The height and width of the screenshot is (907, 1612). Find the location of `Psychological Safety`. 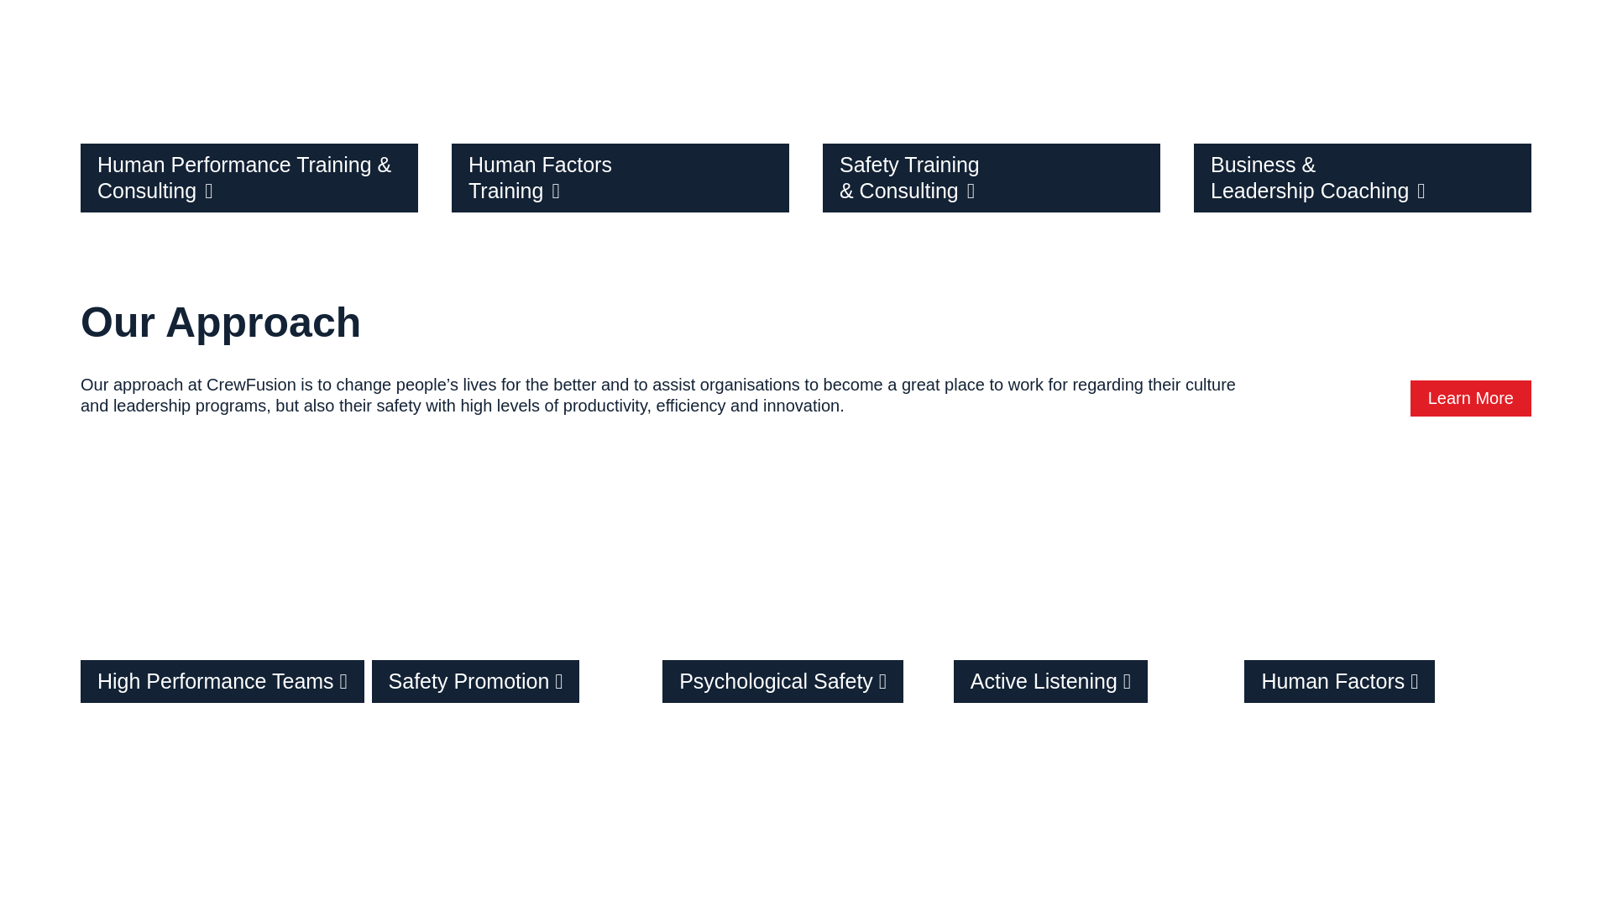

Psychological Safety is located at coordinates (806, 593).